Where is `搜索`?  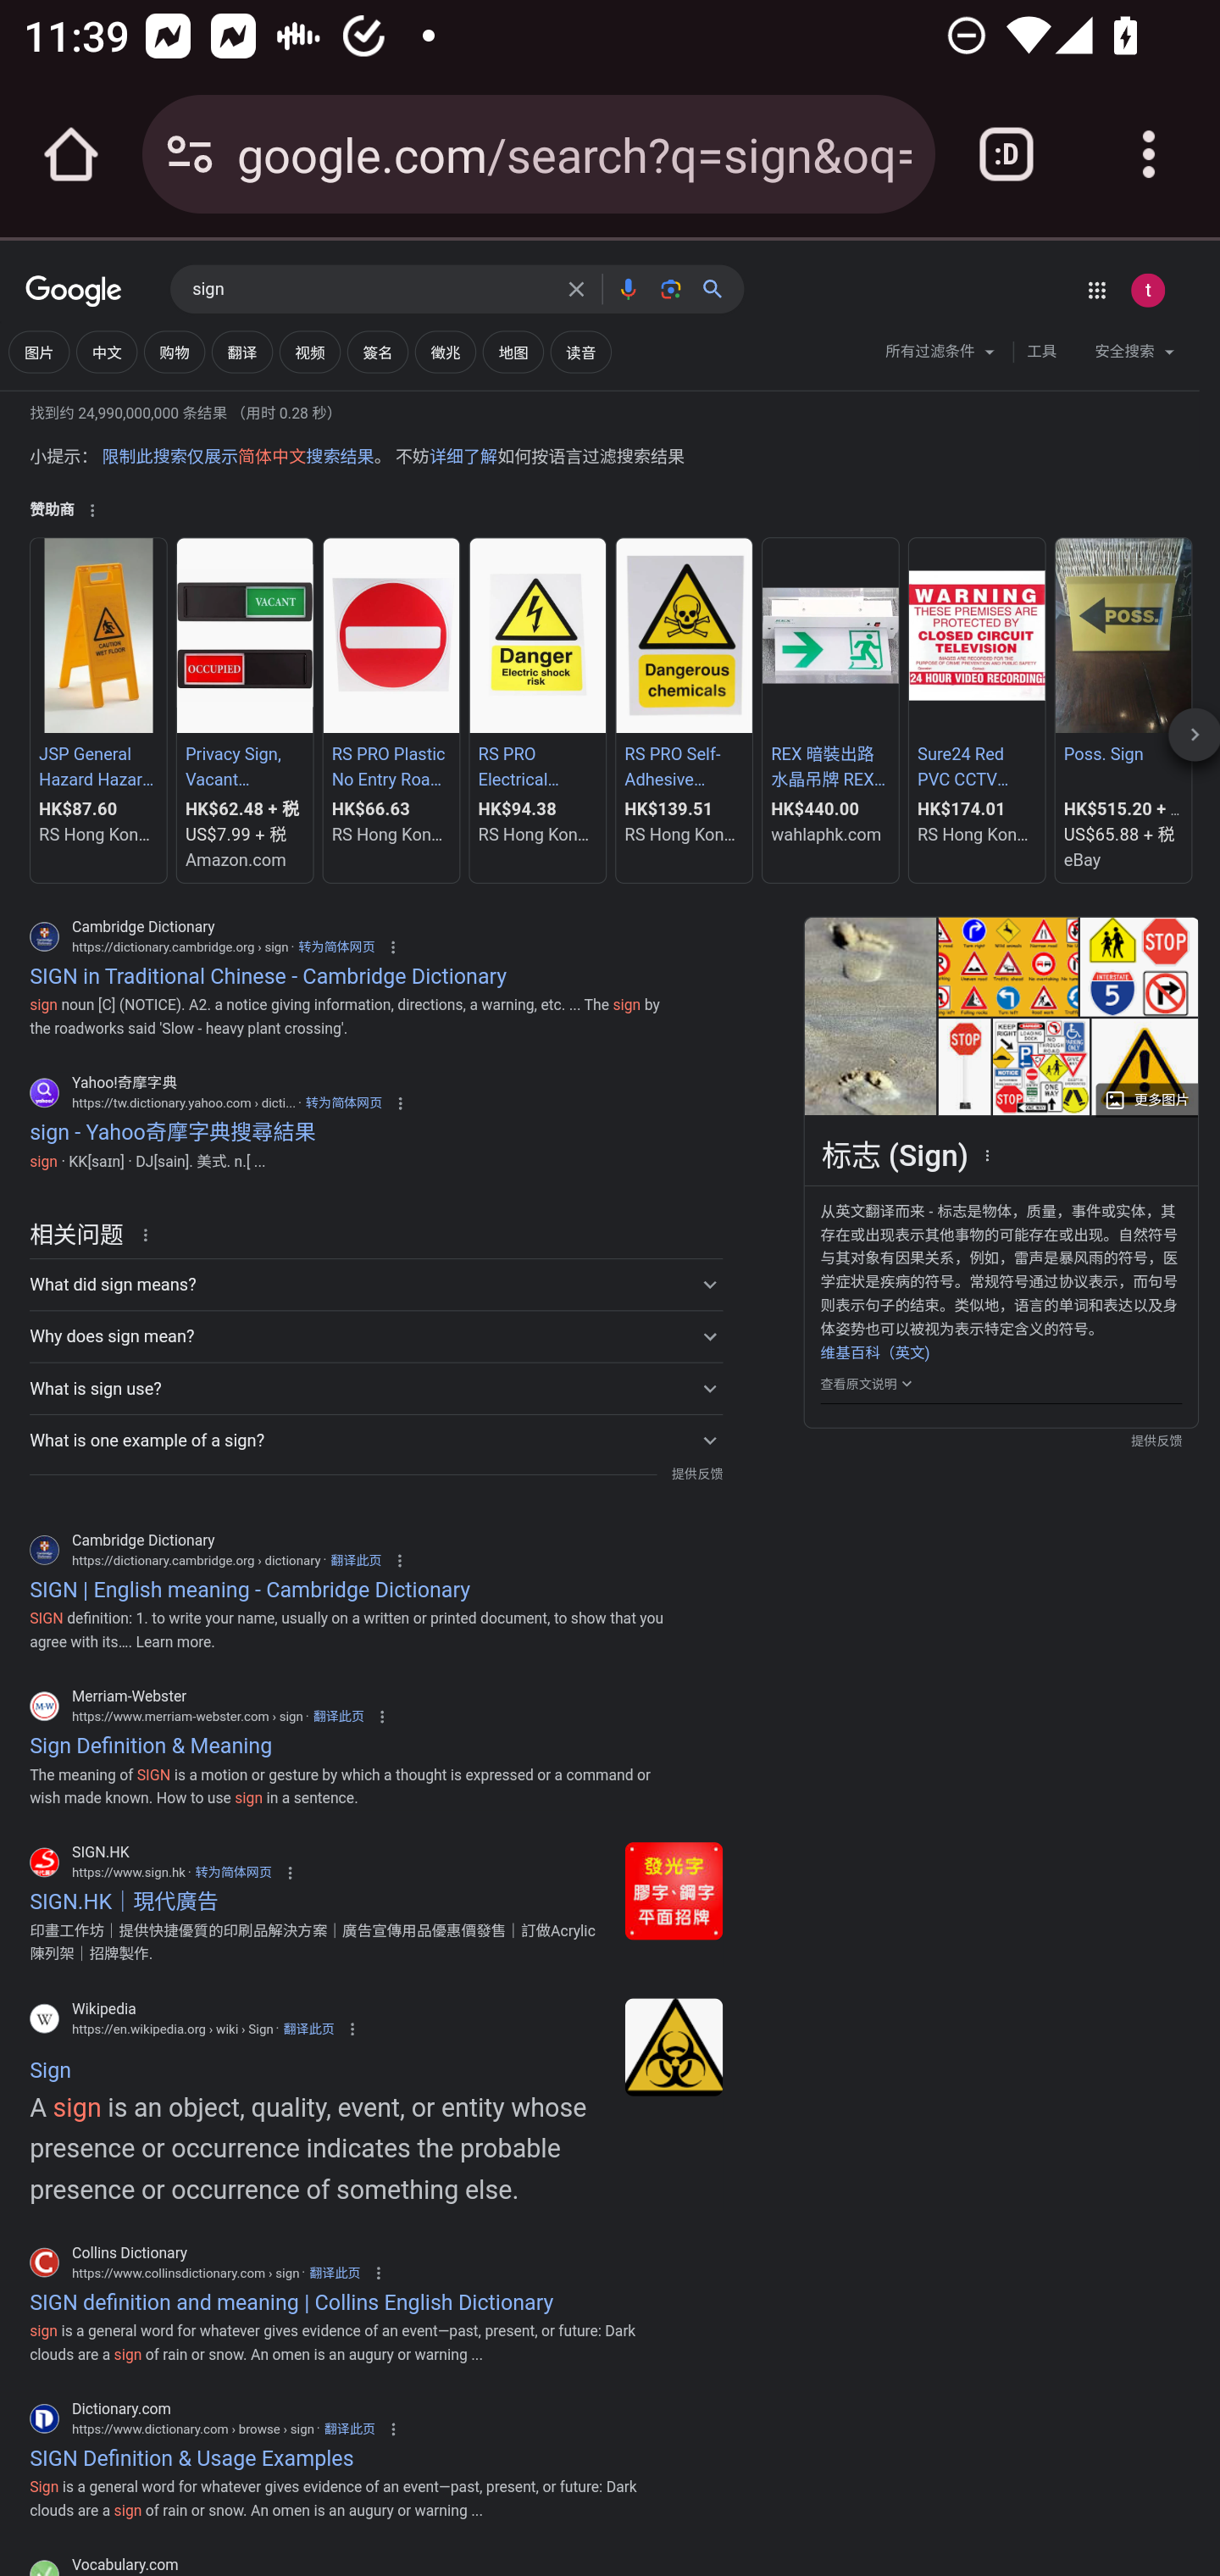 搜索 is located at coordinates (718, 288).